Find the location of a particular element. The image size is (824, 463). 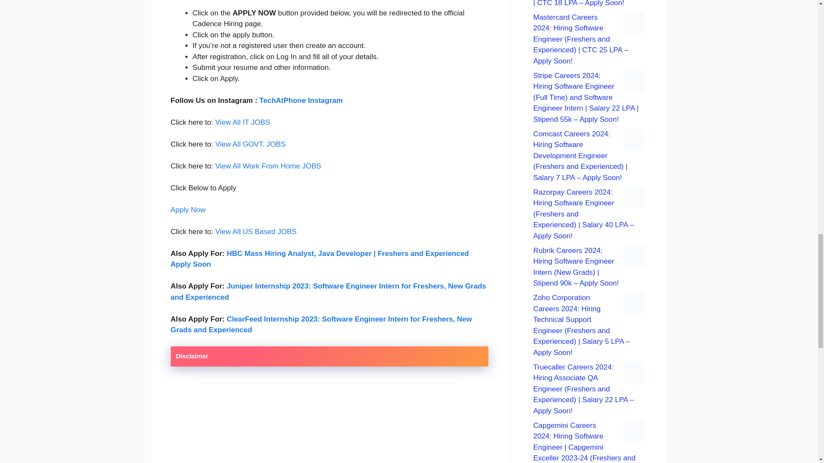

TechAtPhone Instagram is located at coordinates (301, 100).